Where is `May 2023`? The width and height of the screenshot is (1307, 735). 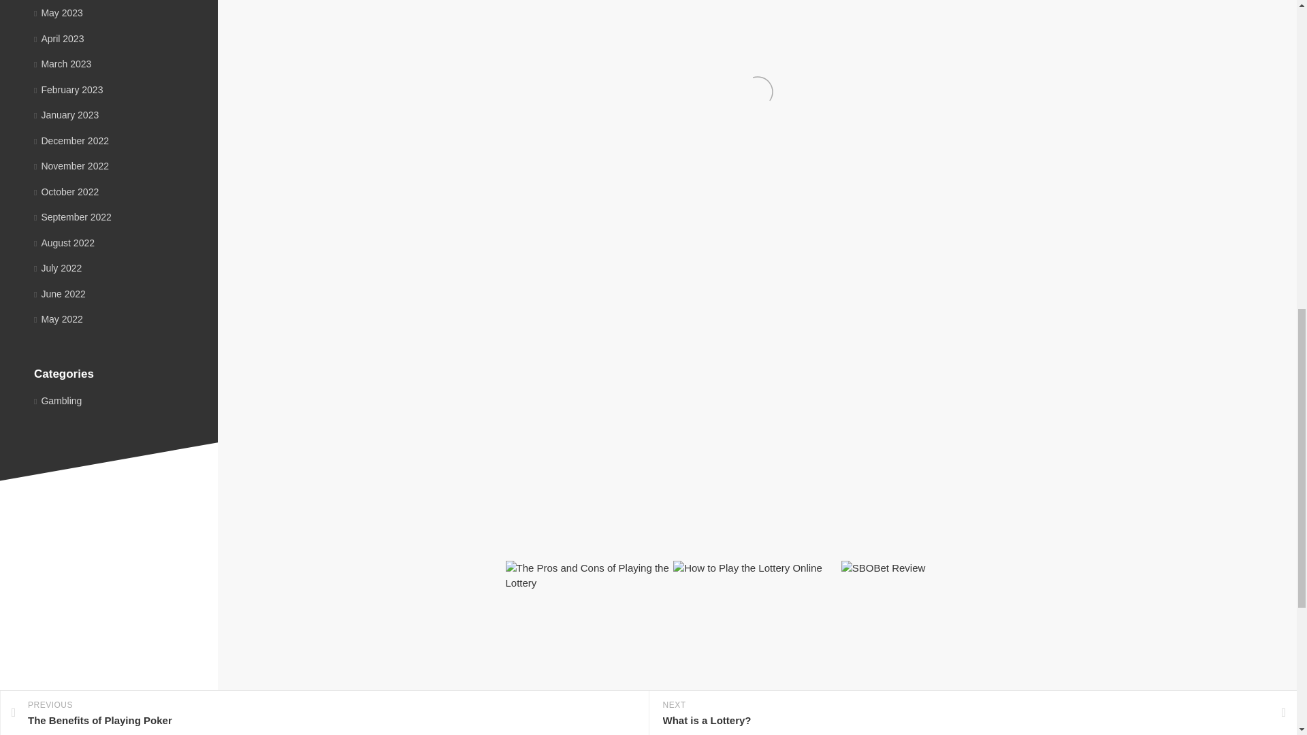 May 2023 is located at coordinates (59, 12).